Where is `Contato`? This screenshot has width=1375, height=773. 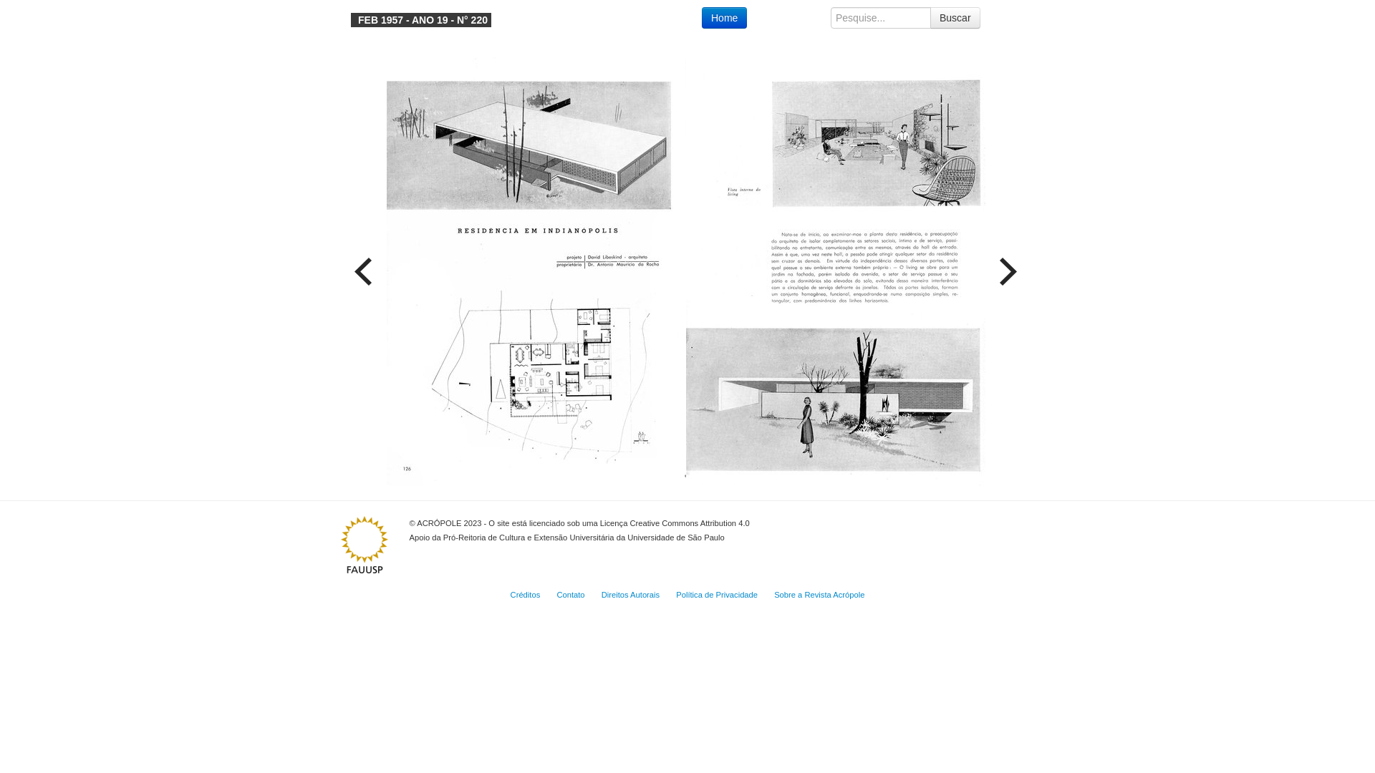
Contato is located at coordinates (570, 595).